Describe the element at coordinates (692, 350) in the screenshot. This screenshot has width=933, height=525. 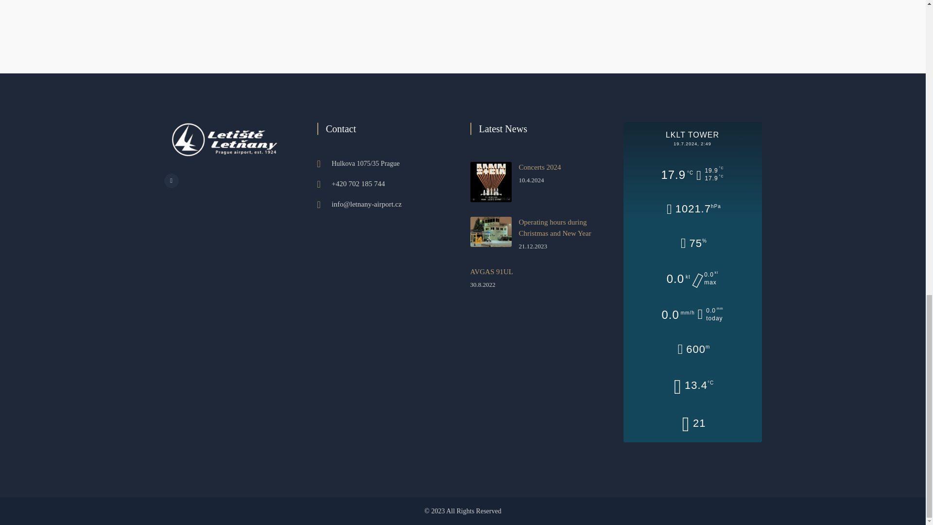
I see `Cloud base altitude` at that location.